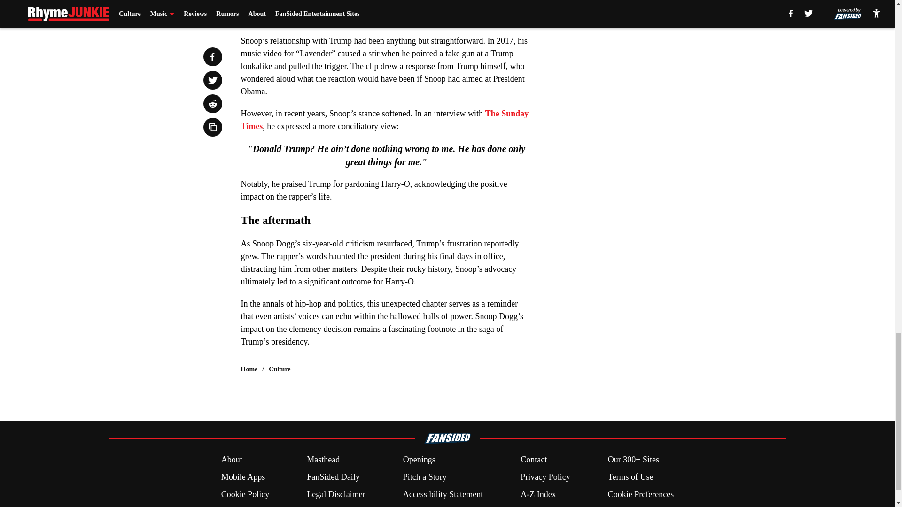  I want to click on Mobile Apps, so click(243, 477).